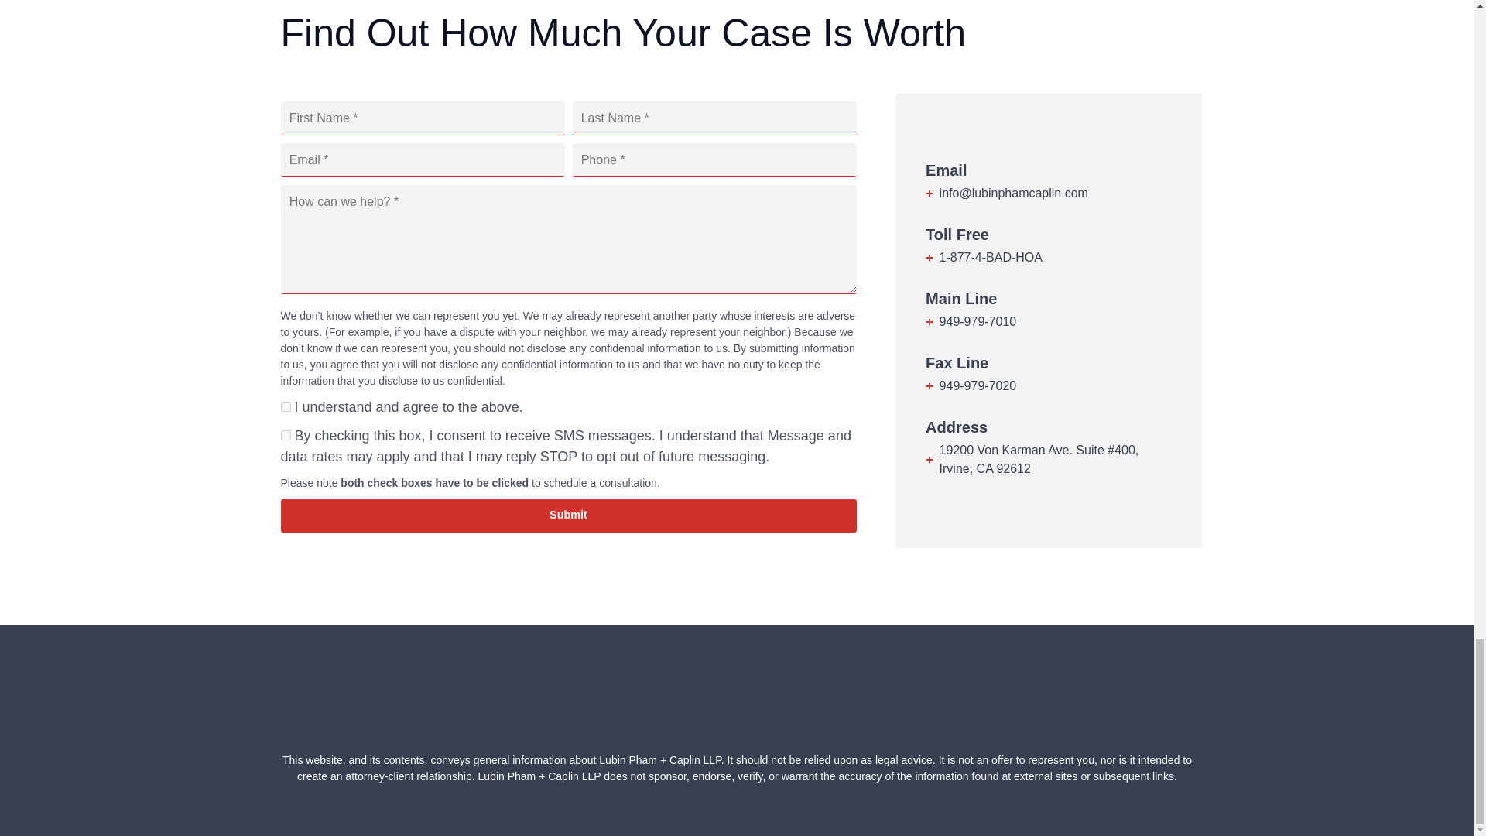  Describe the element at coordinates (285, 407) in the screenshot. I see `1` at that location.